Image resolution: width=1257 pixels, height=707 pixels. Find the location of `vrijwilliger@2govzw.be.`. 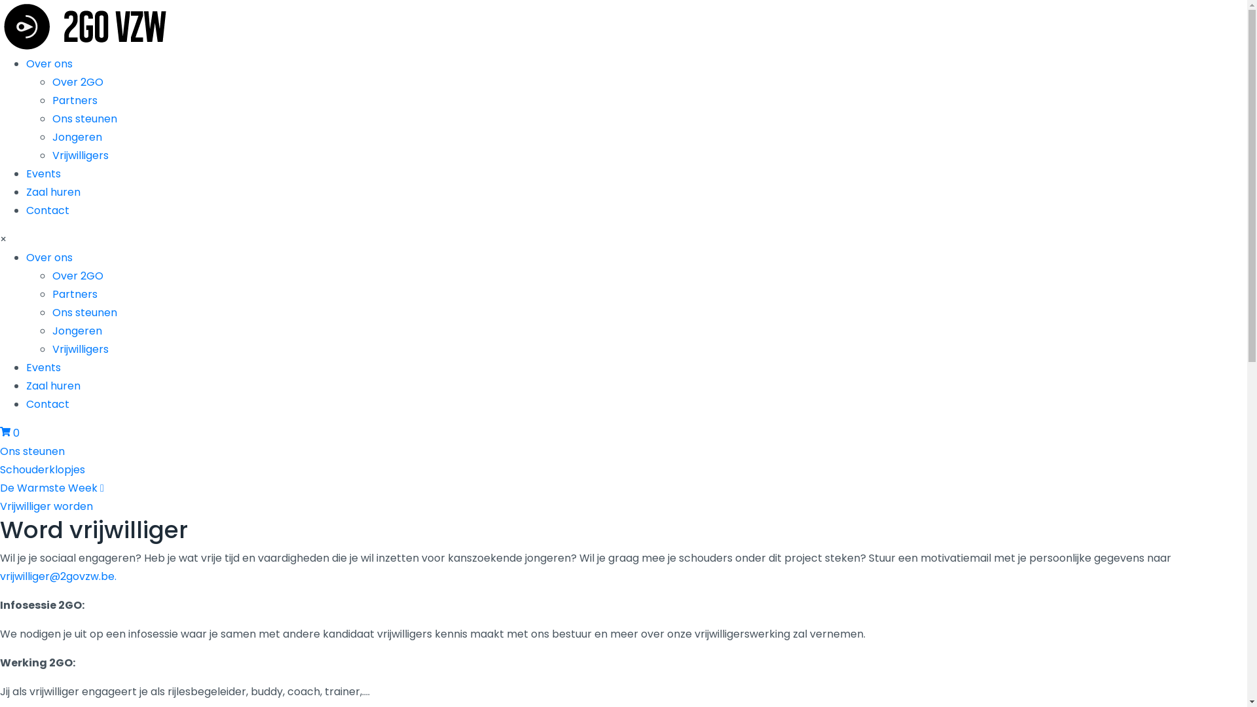

vrijwilliger@2govzw.be. is located at coordinates (58, 576).